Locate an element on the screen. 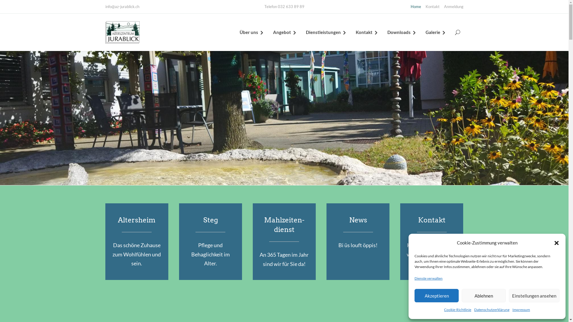 The height and width of the screenshot is (322, 573). Dienstleistungen is located at coordinates (326, 32).